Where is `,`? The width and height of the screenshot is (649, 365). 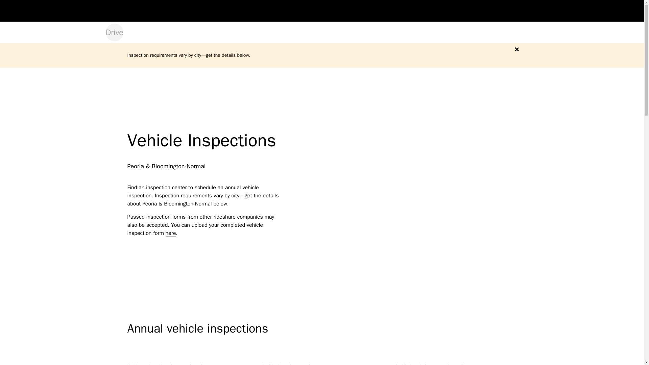
, is located at coordinates (537, 11).